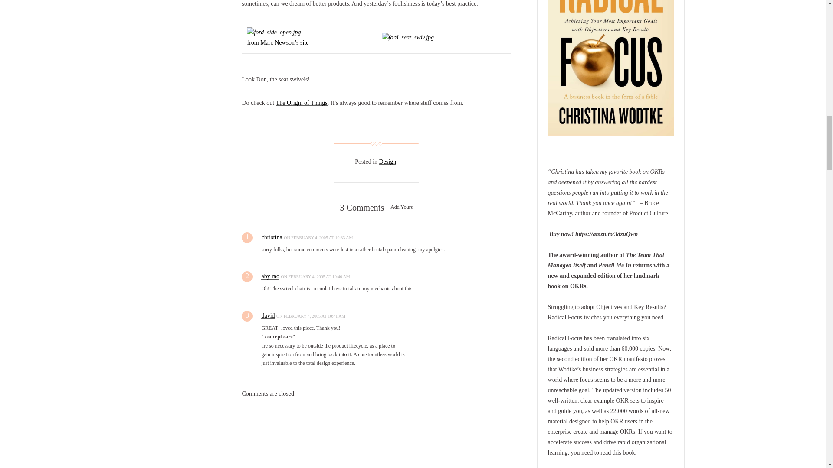 Image resolution: width=833 pixels, height=468 pixels. Describe the element at coordinates (301, 103) in the screenshot. I see `The Origin of Things` at that location.